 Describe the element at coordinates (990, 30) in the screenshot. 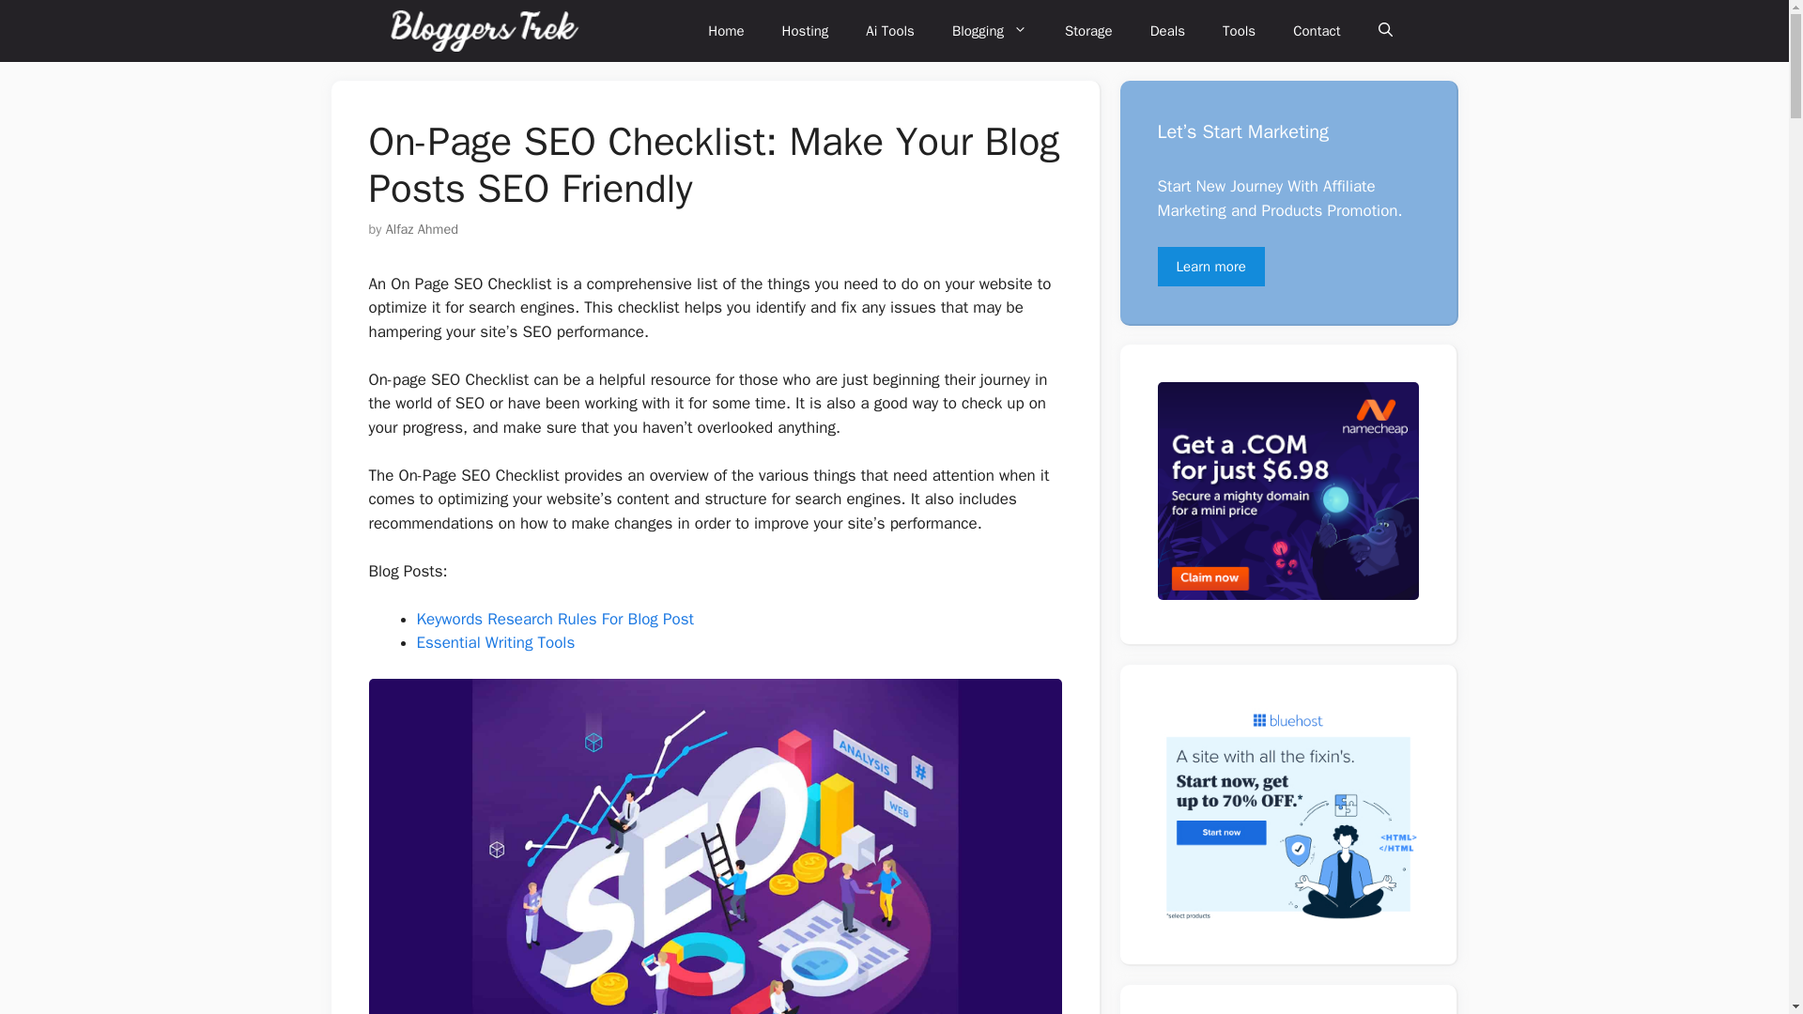

I see `Blogging` at that location.